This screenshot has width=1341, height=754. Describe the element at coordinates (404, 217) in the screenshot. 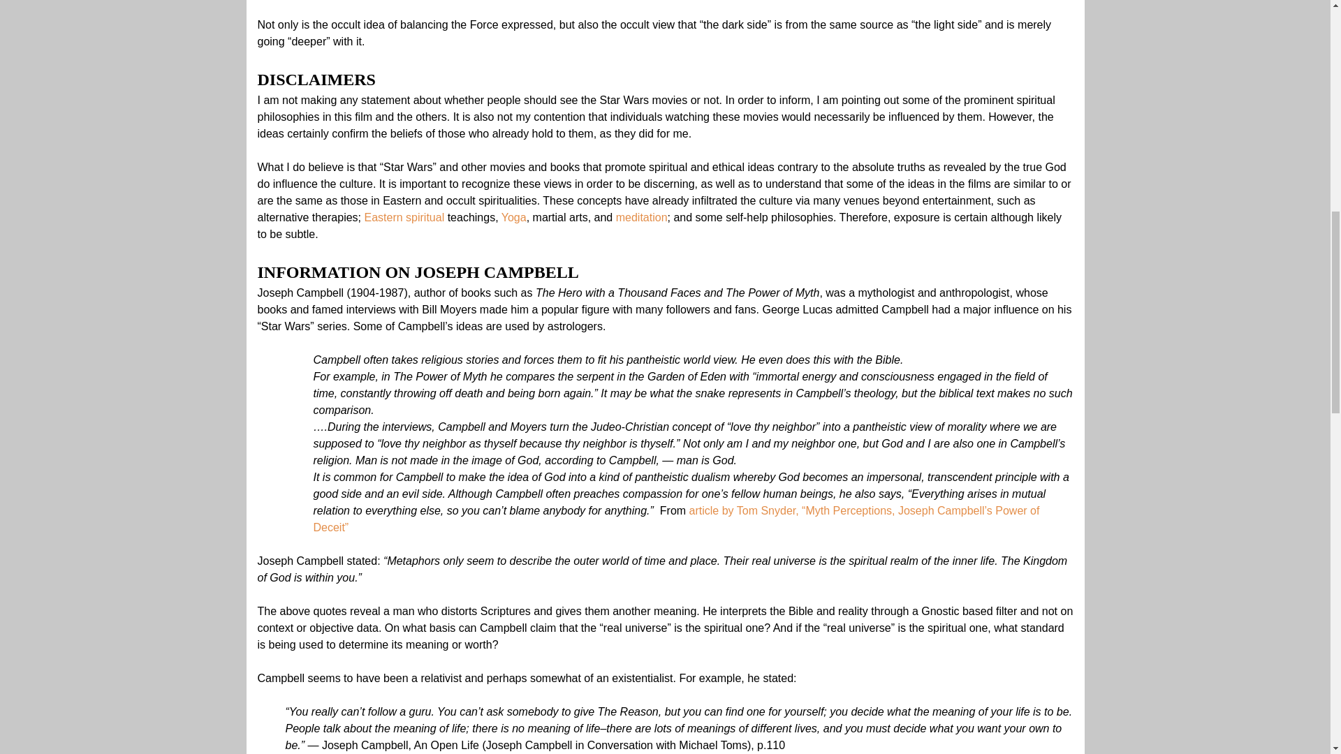

I see `Eastern spiritual` at that location.